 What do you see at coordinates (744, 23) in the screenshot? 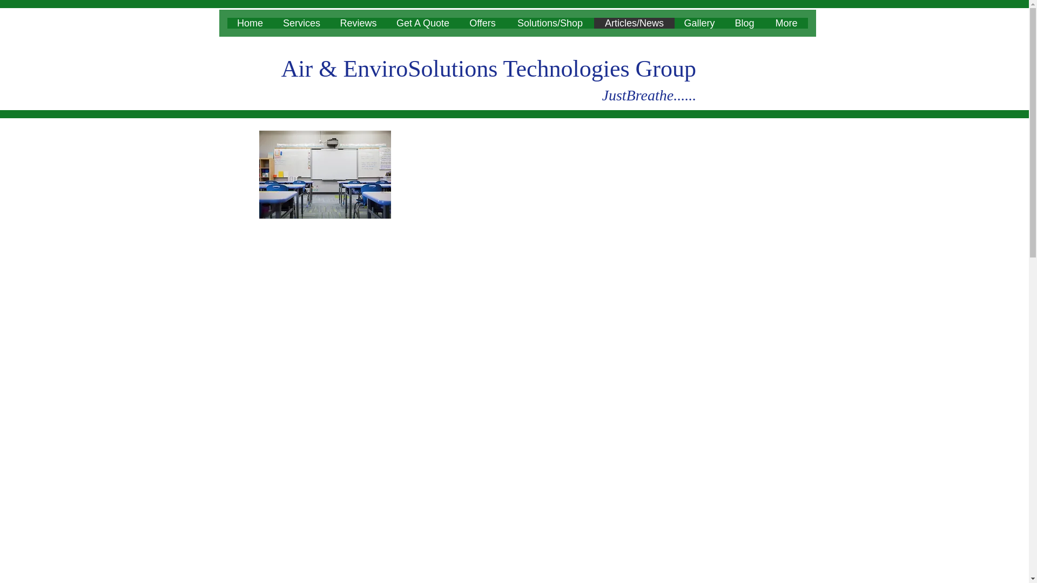
I see `Blog` at bounding box center [744, 23].